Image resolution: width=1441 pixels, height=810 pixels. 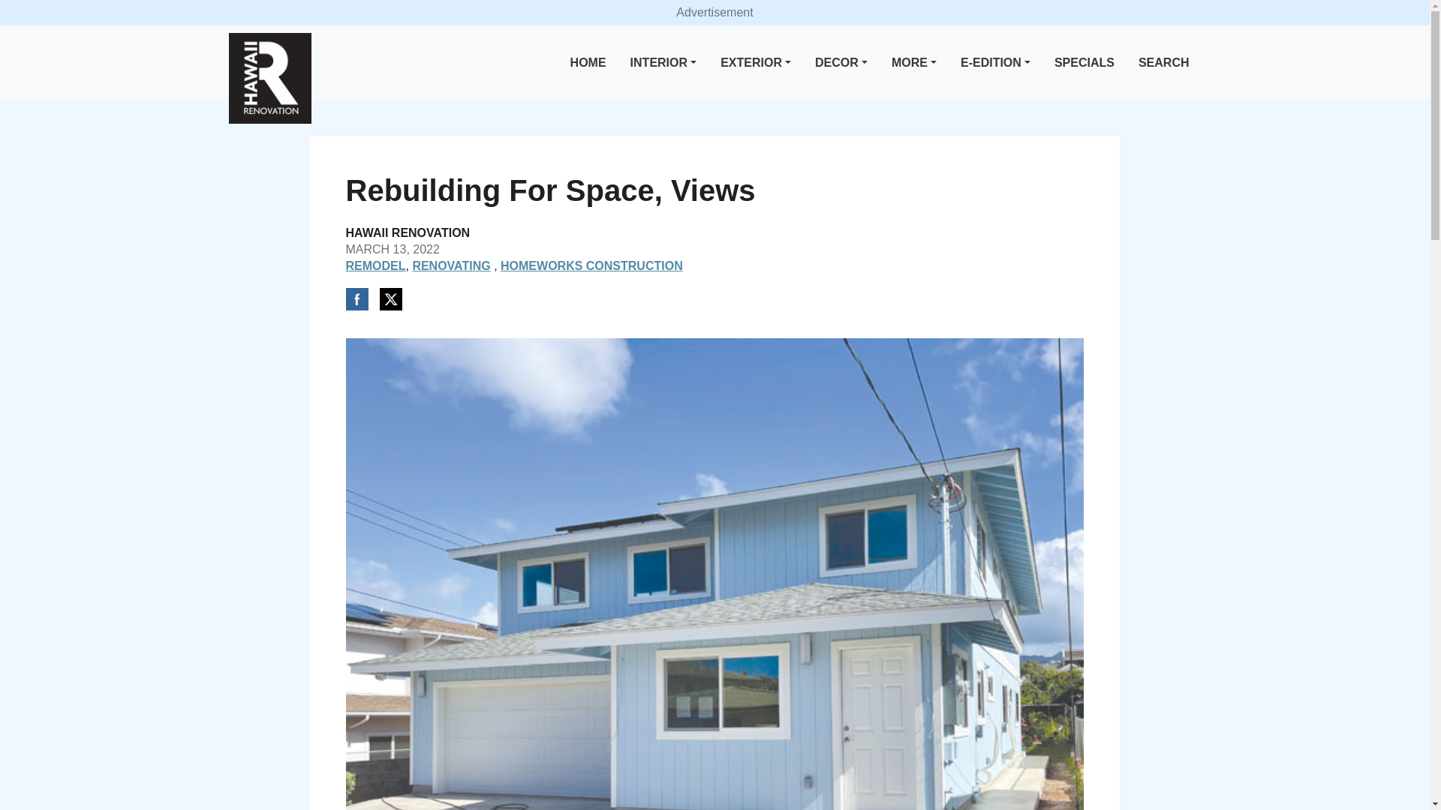 I want to click on E-EDITION, so click(x=995, y=63).